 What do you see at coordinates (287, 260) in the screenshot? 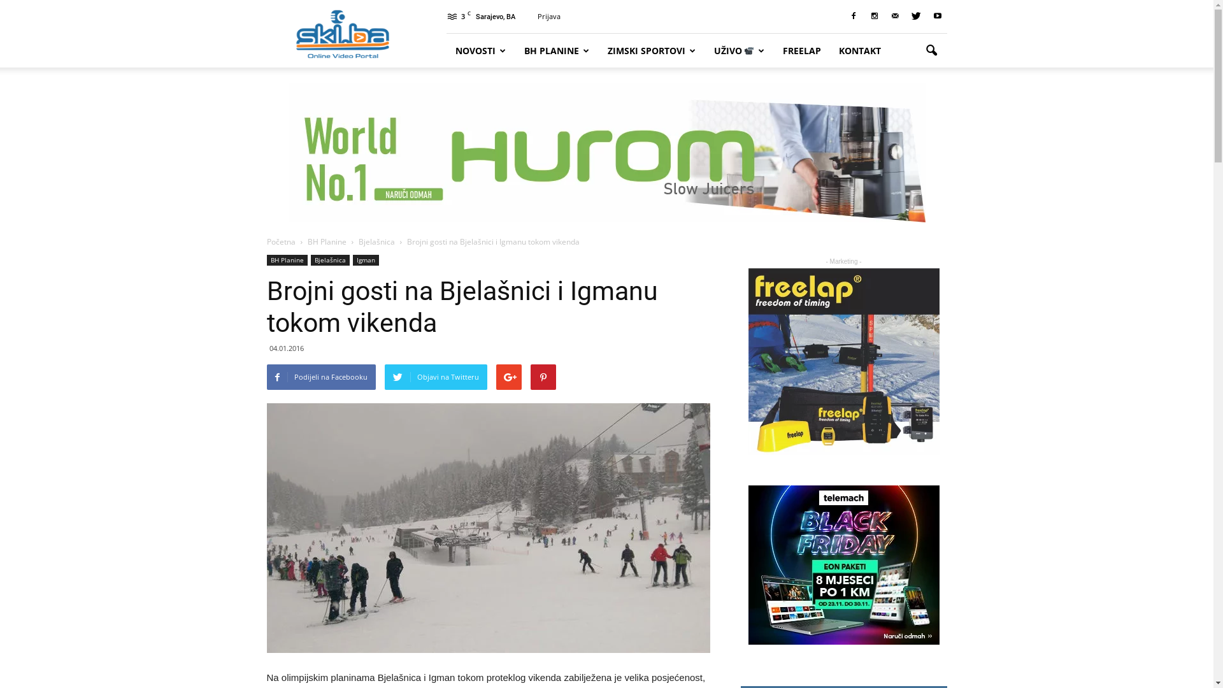
I see `BH Planine` at bounding box center [287, 260].